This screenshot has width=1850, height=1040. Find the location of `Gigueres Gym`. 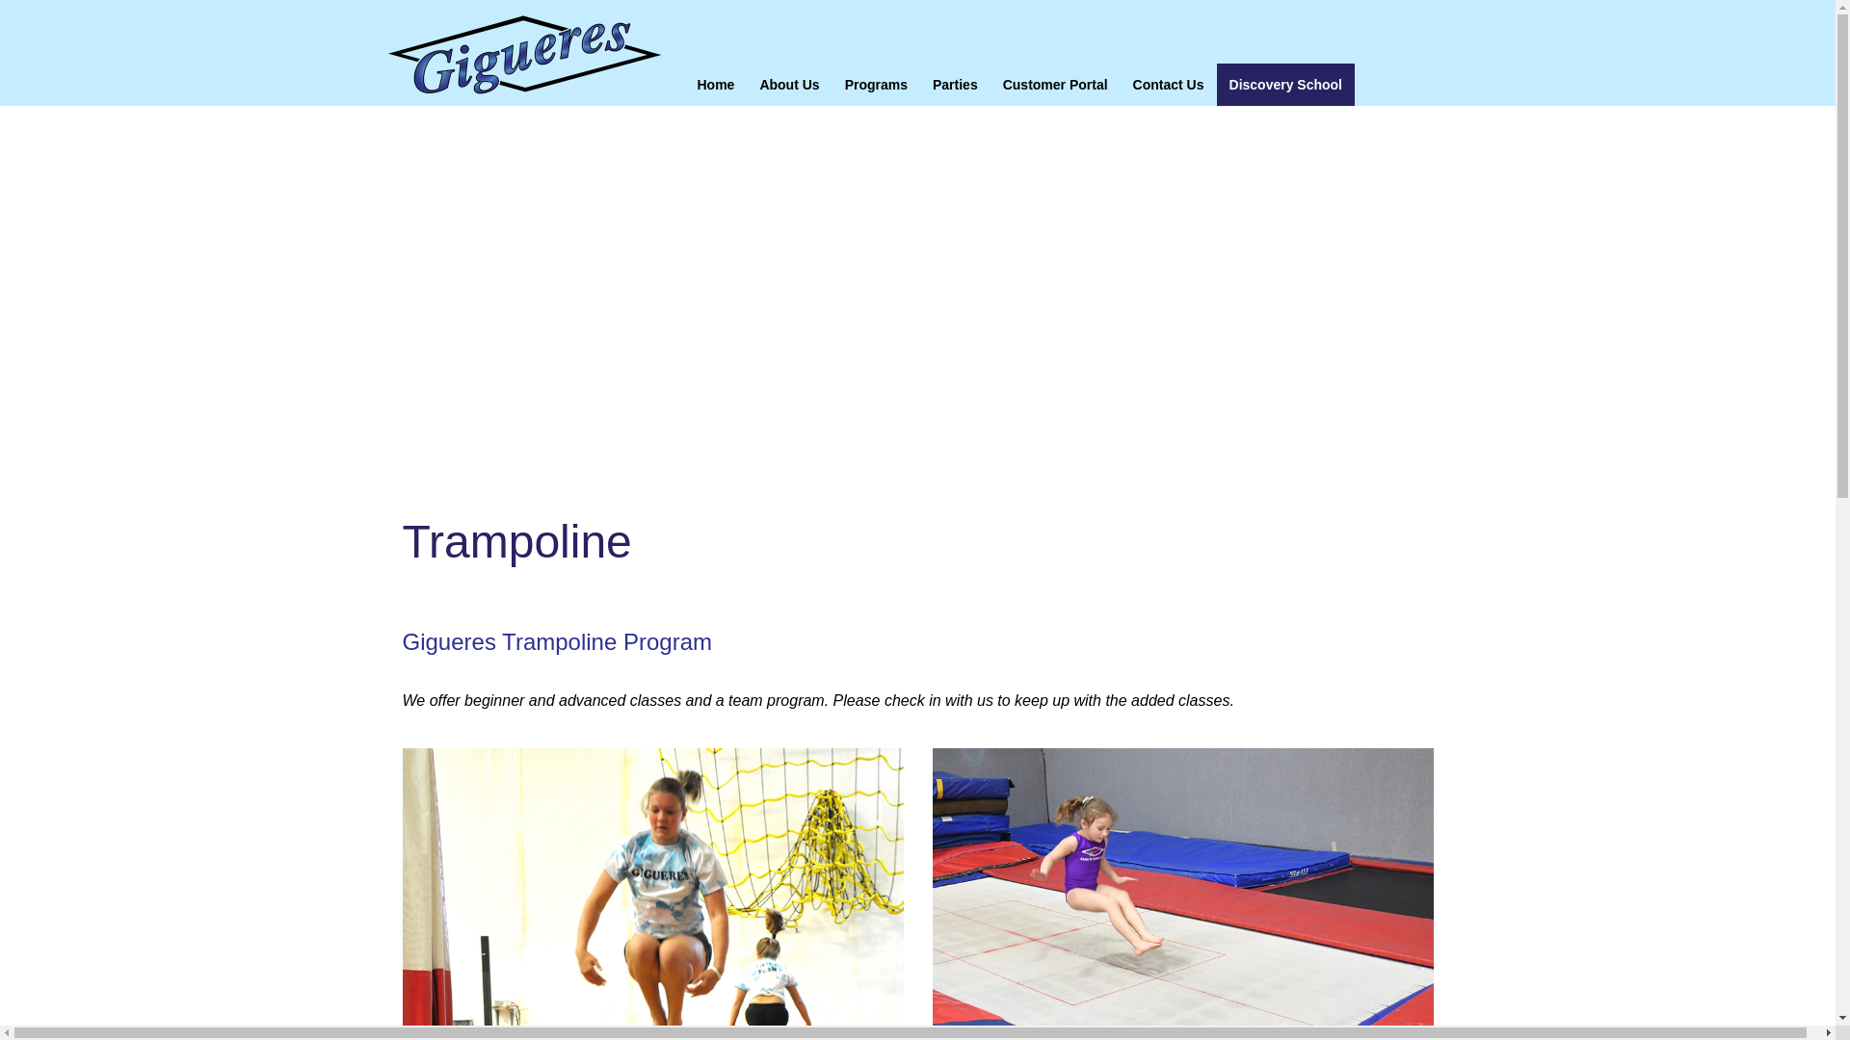

Gigueres Gym is located at coordinates (523, 54).